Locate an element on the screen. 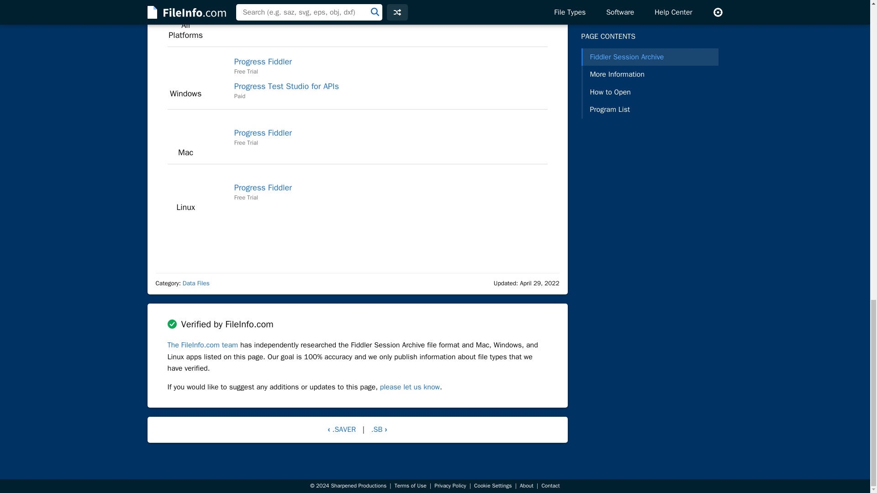 This screenshot has width=877, height=493. Progress Fiddler is located at coordinates (263, 132).